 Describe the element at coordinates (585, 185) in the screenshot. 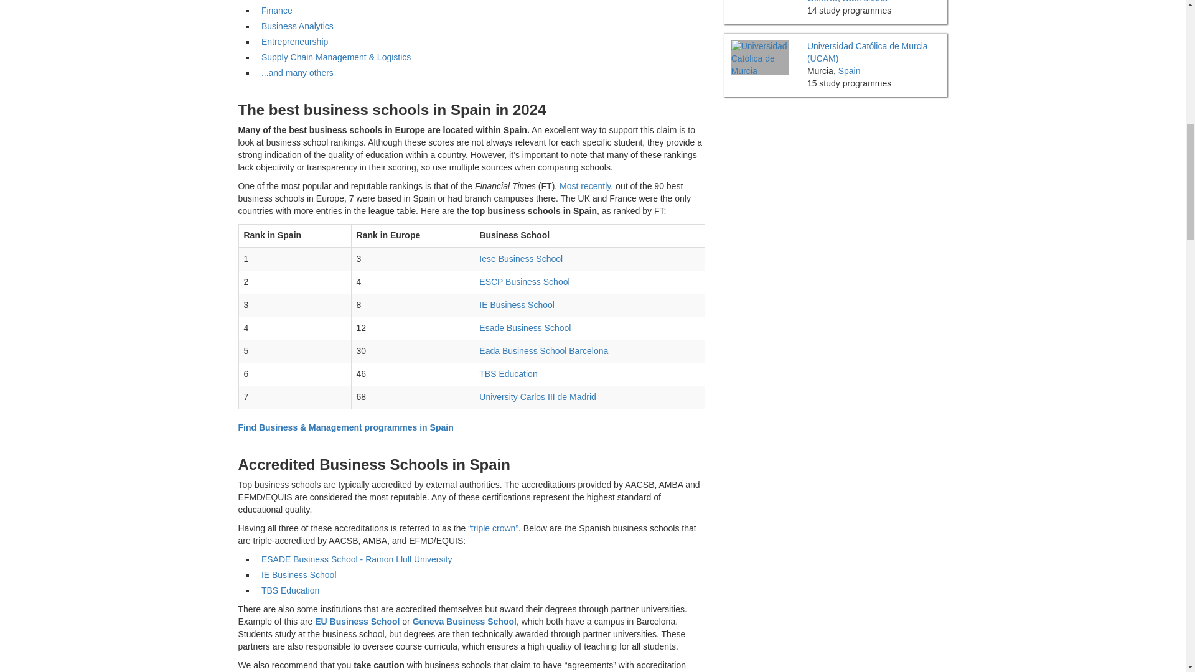

I see `Most recently` at that location.